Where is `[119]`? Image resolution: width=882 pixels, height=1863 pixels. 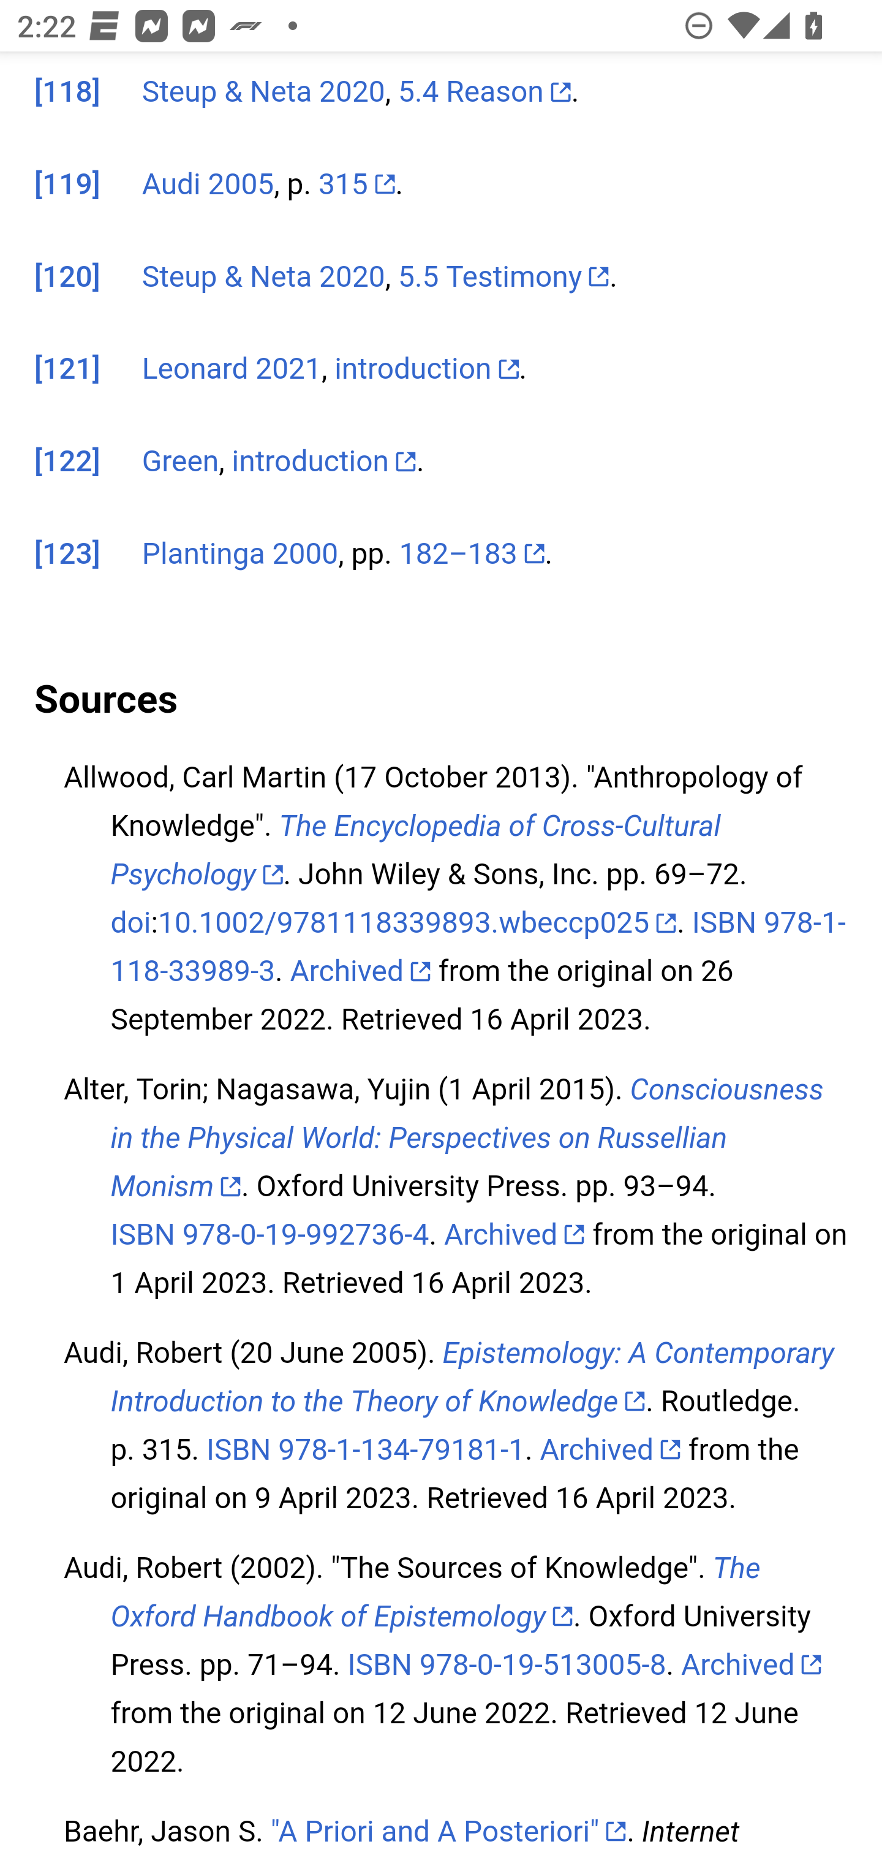 [119] is located at coordinates (67, 185).